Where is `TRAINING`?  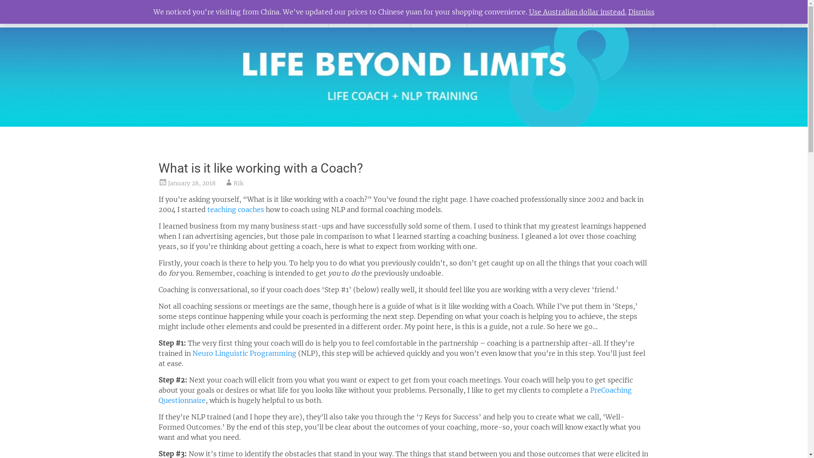 TRAINING is located at coordinates (438, 14).